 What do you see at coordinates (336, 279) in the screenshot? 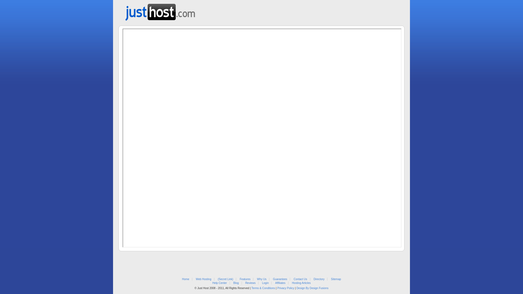
I see `Sitemap` at bounding box center [336, 279].